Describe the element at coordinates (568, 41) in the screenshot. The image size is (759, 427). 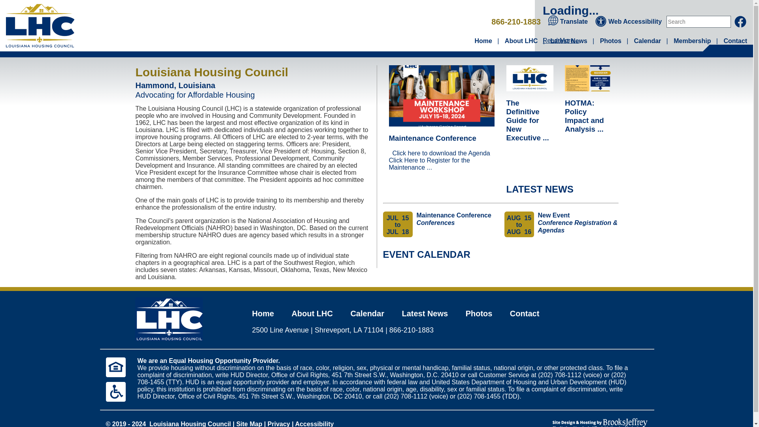
I see `Latest News` at that location.